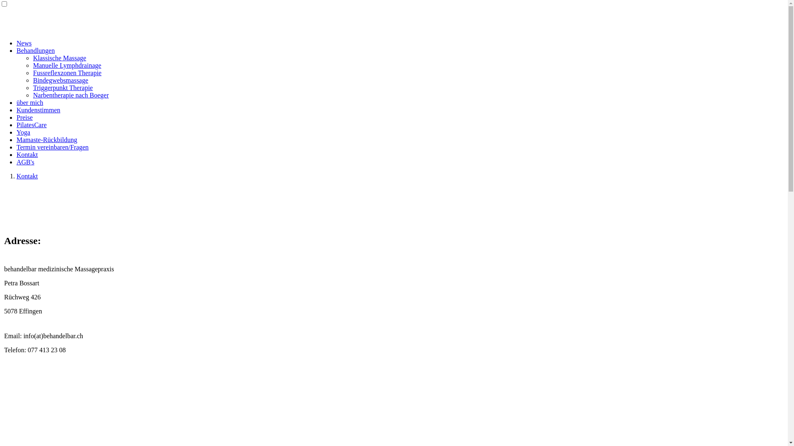 The width and height of the screenshot is (794, 446). I want to click on Termin vereinbaren/Fragen, so click(53, 147).